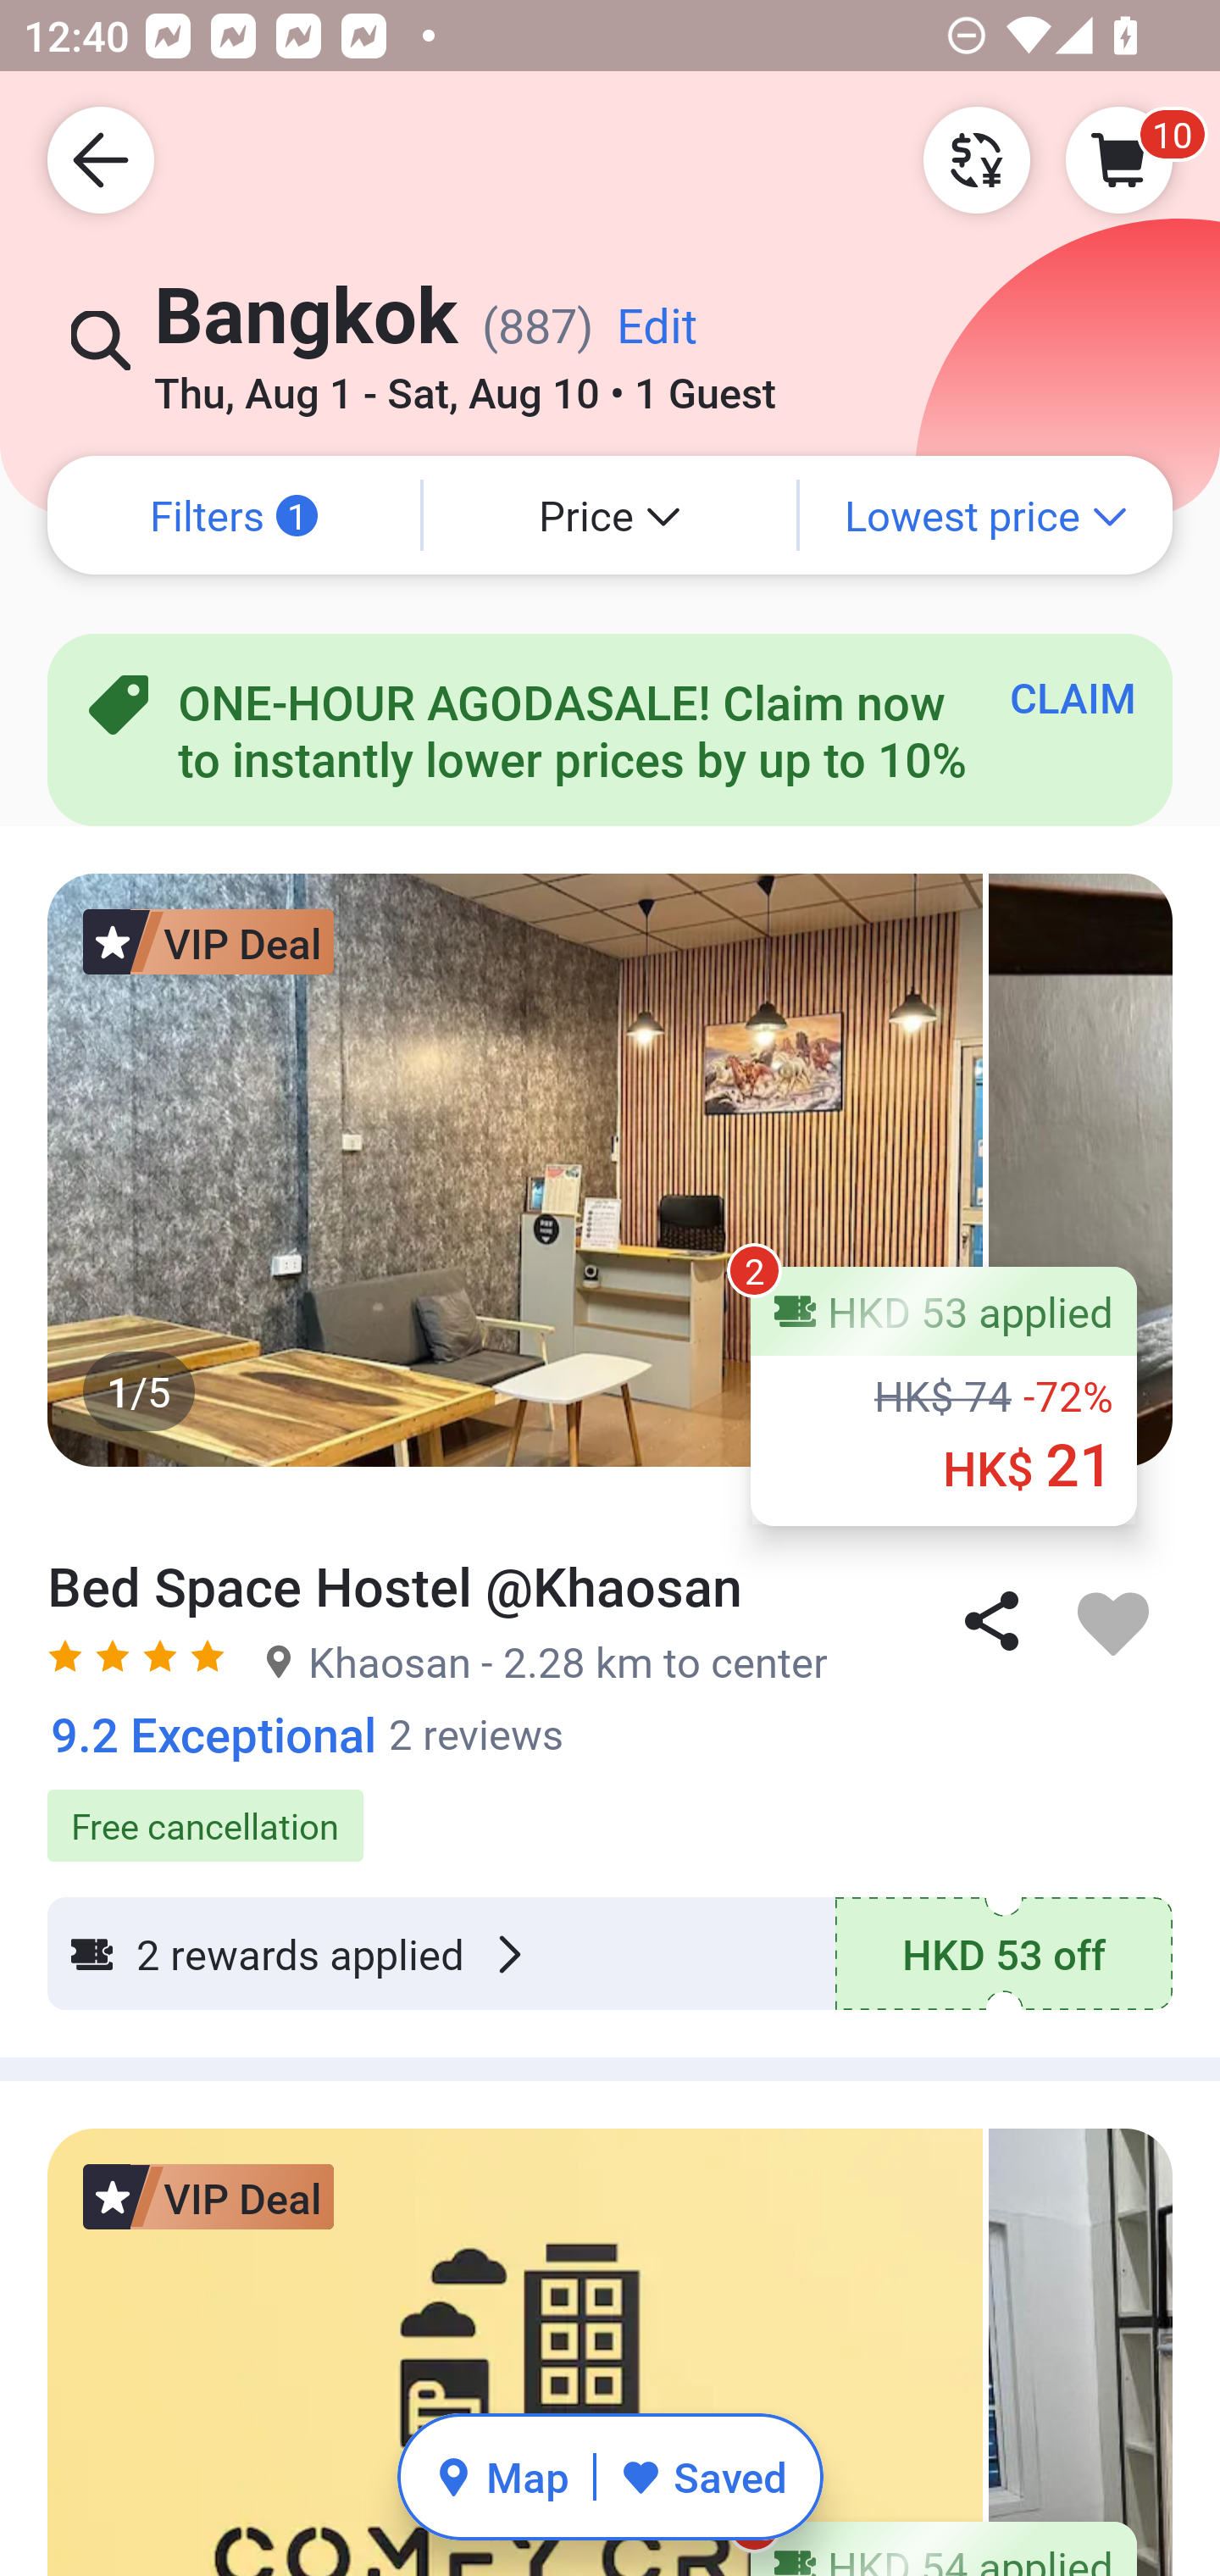 The image size is (1220, 2576). I want to click on HKD 53 applied ‪HK$ 74 -72% ‪HK$ 21 2, so click(944, 1396).